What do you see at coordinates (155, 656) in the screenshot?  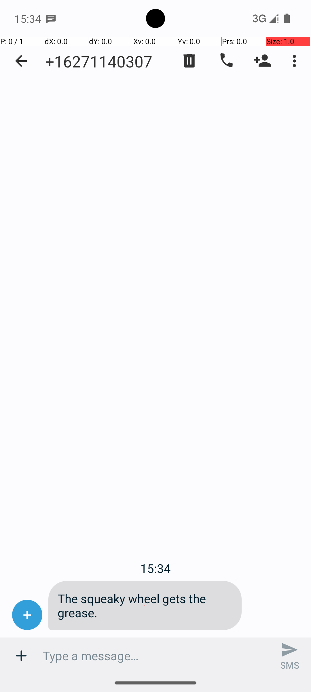 I see `Type a message…` at bounding box center [155, 656].